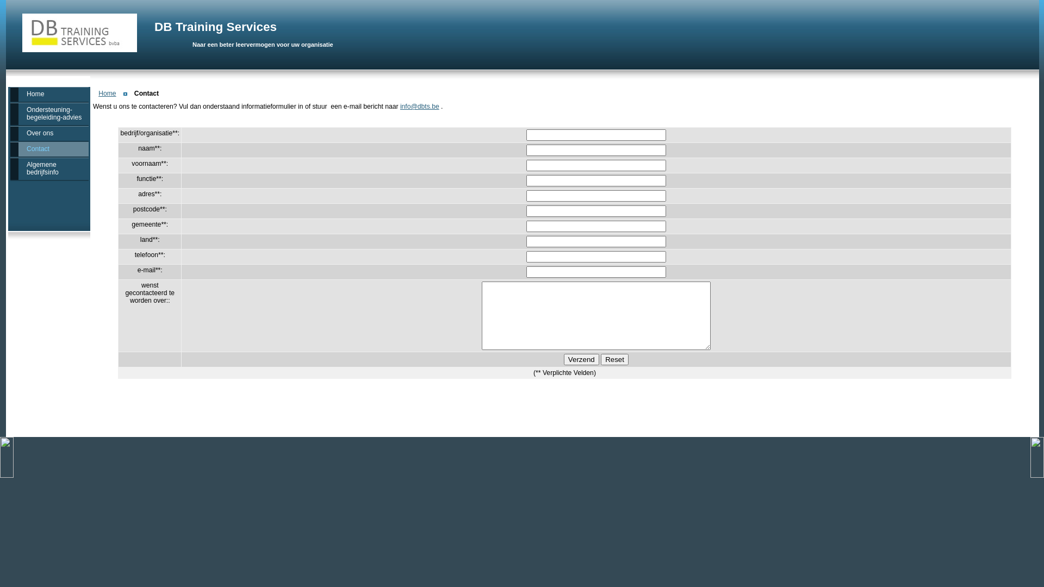 This screenshot has height=587, width=1044. What do you see at coordinates (49, 134) in the screenshot?
I see `Over ons` at bounding box center [49, 134].